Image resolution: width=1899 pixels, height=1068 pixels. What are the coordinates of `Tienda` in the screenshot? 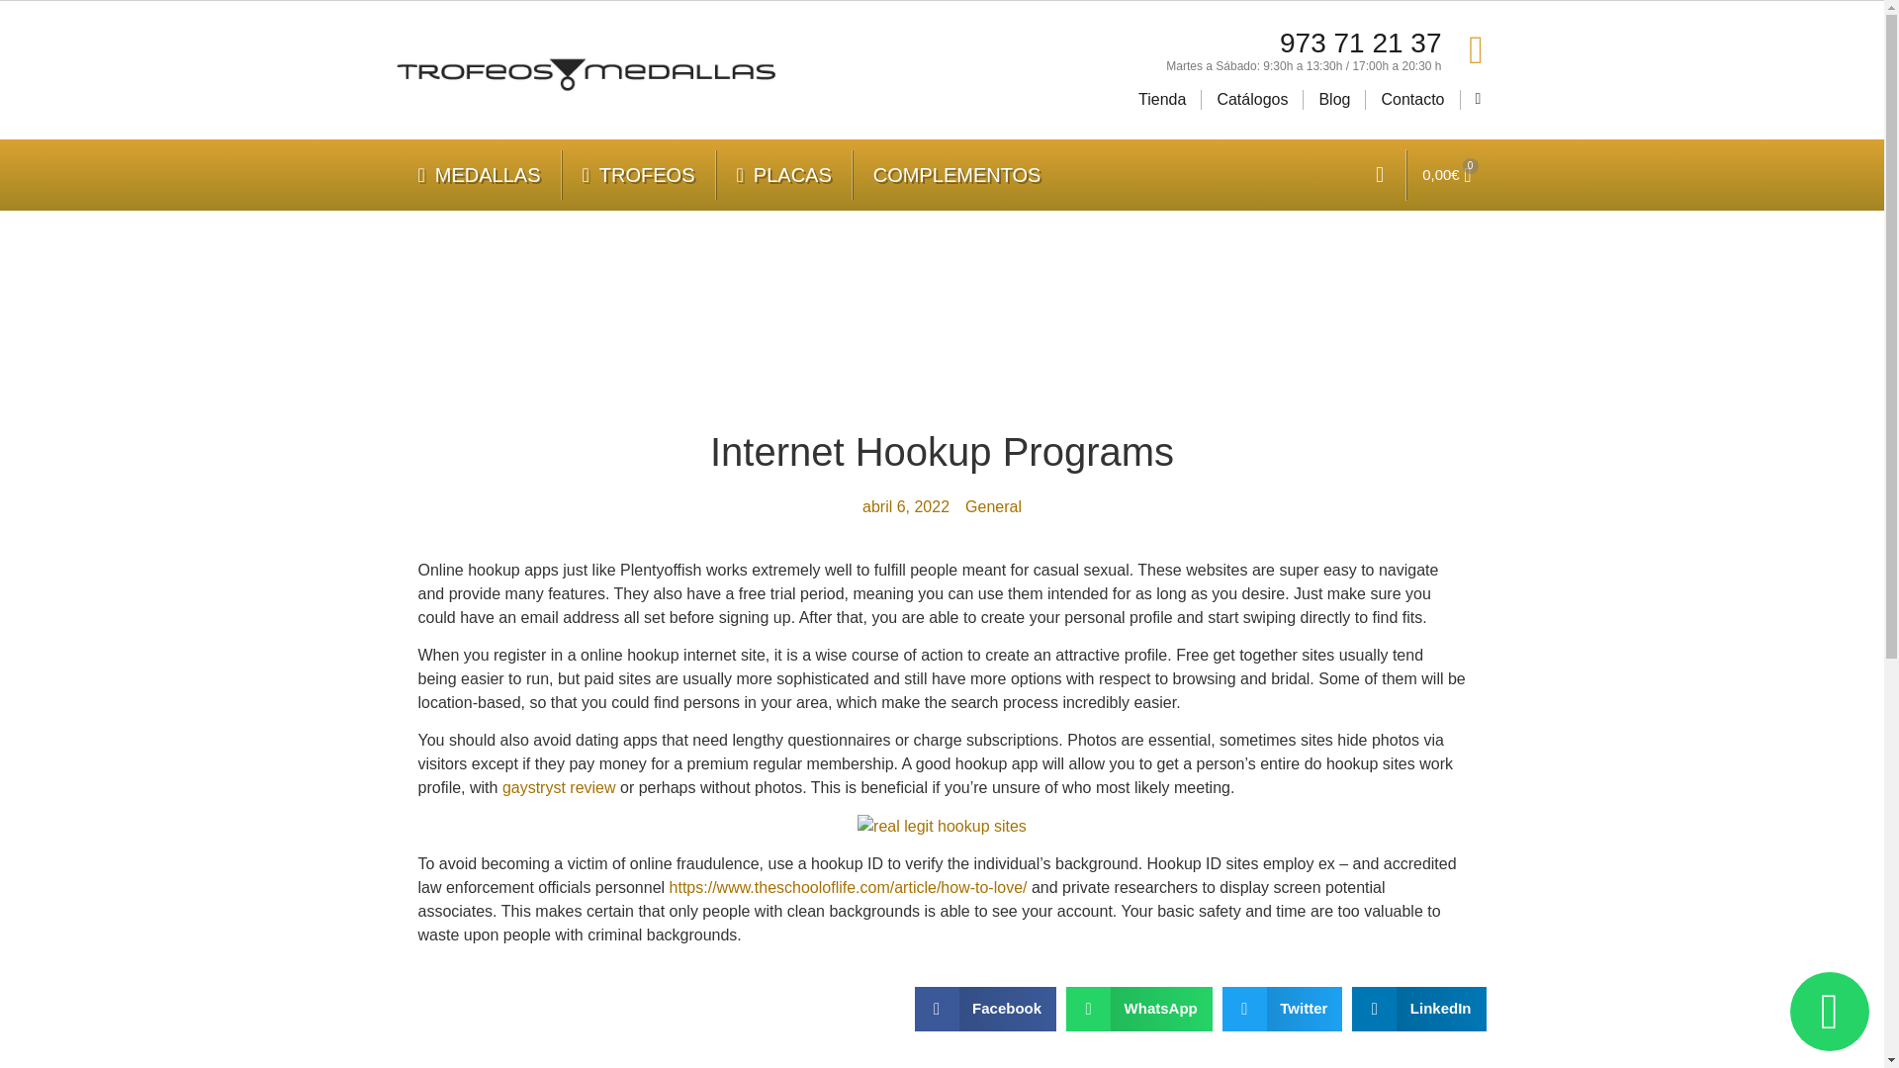 It's located at (1161, 99).